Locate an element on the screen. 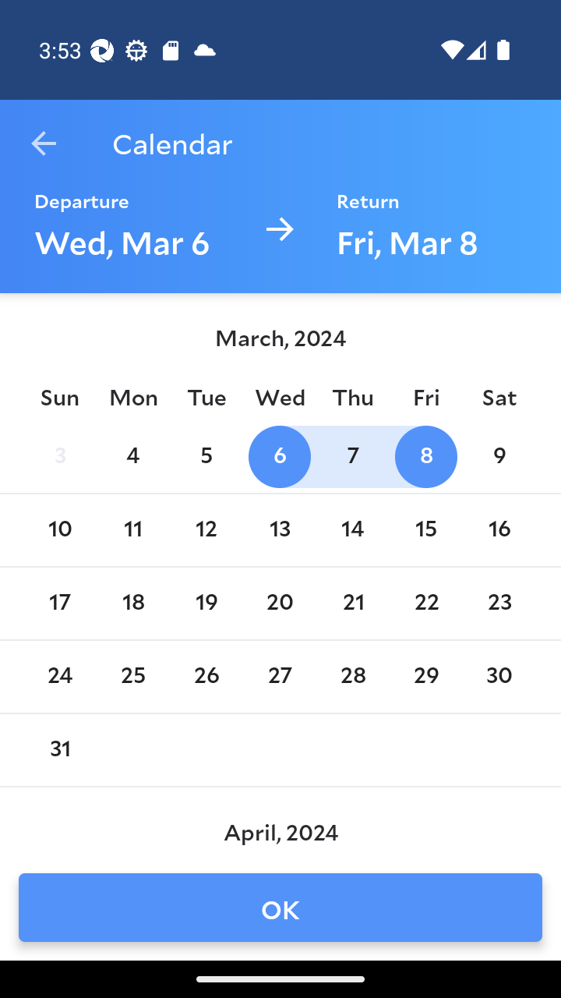 The height and width of the screenshot is (998, 561). 6 is located at coordinates (279, 457).